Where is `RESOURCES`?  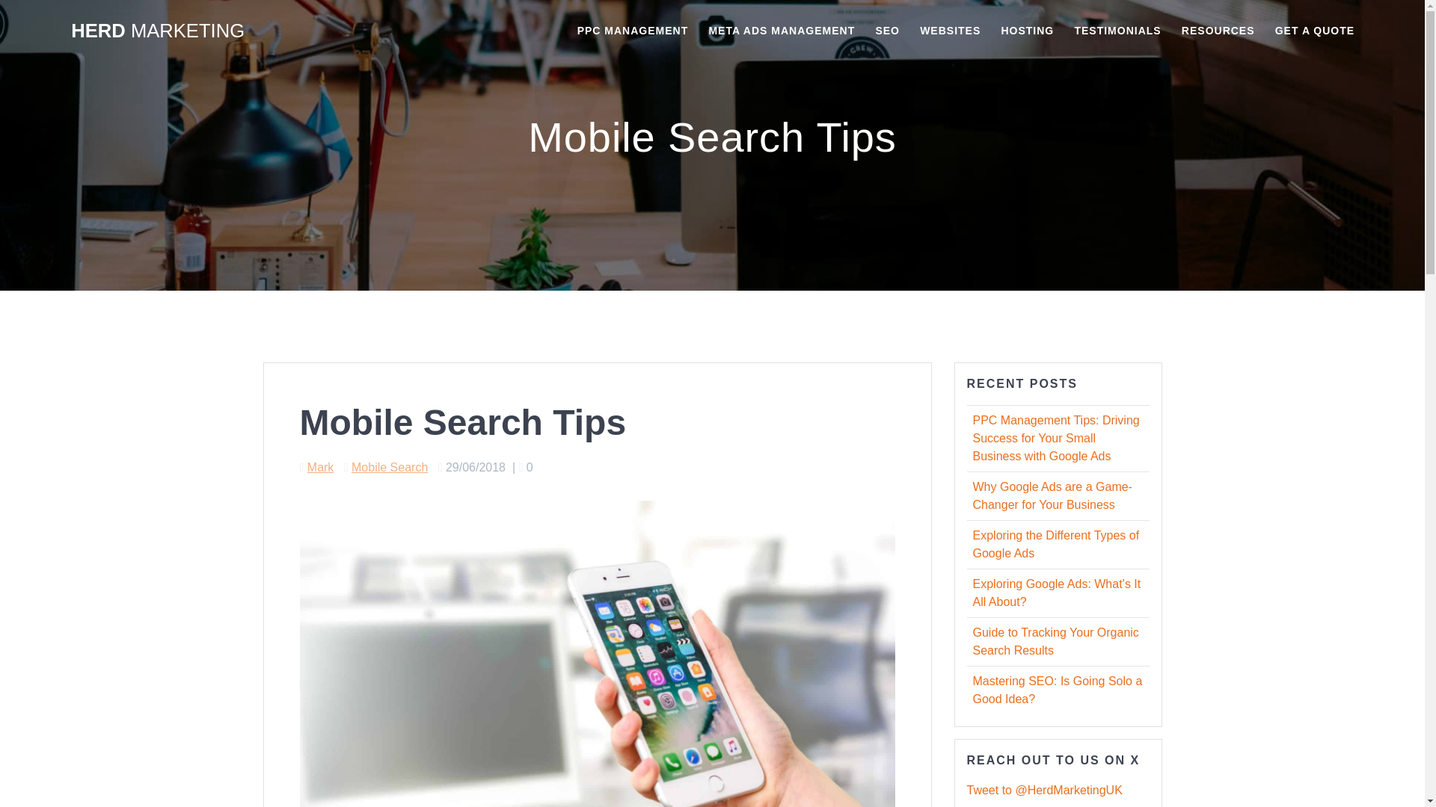 RESOURCES is located at coordinates (1218, 31).